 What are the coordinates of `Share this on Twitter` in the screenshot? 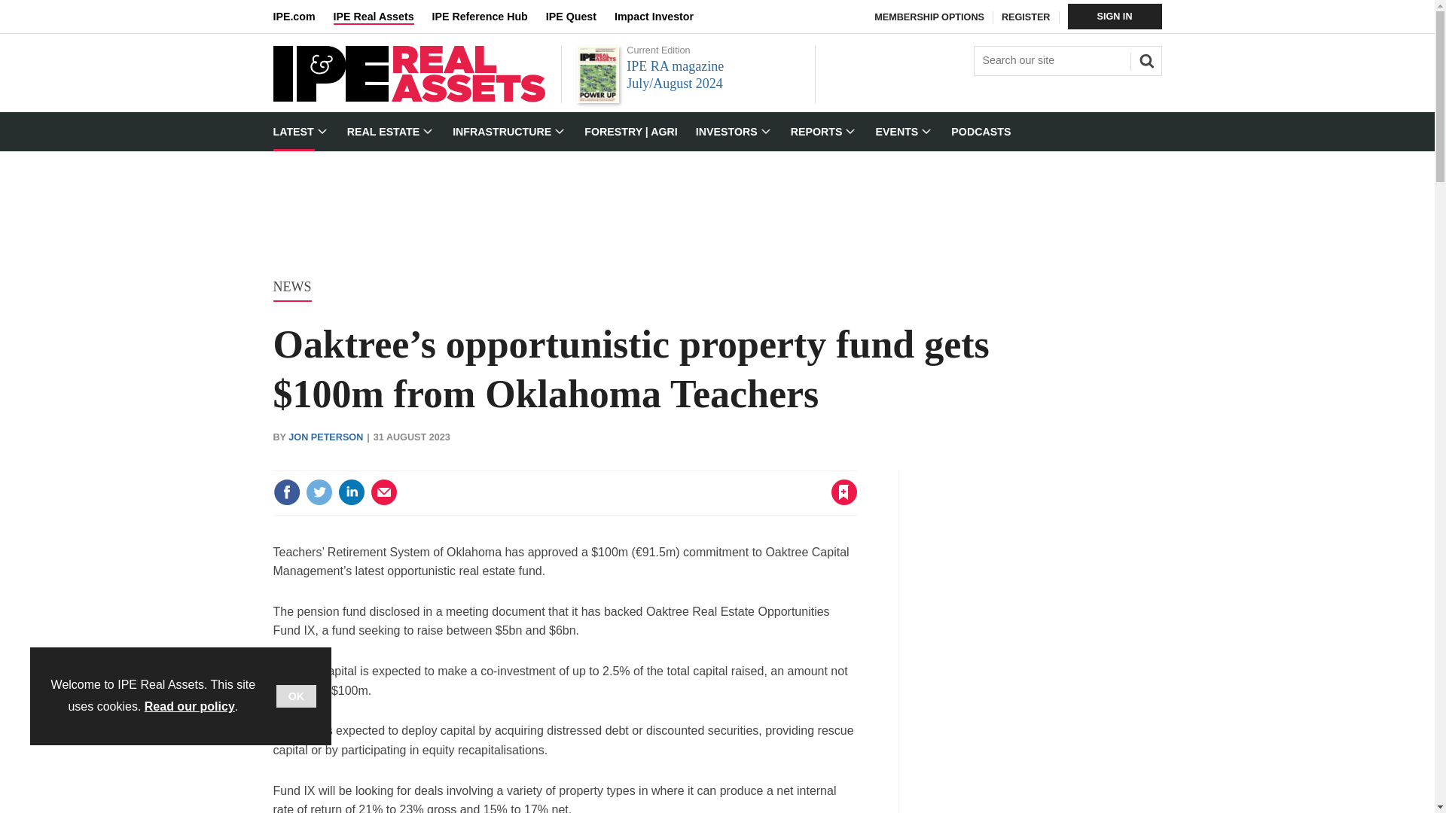 It's located at (319, 492).